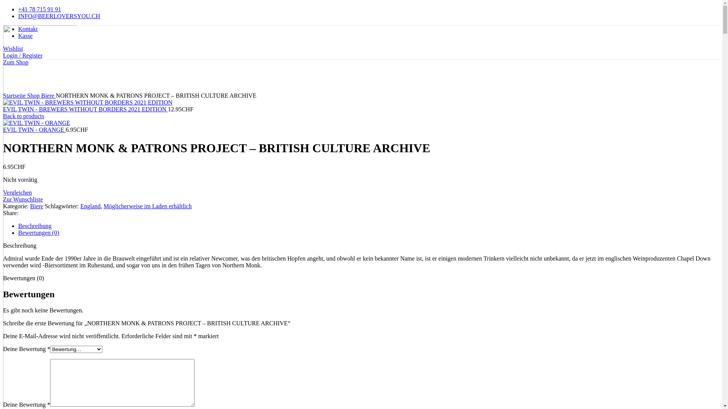 The height and width of the screenshot is (409, 728). Describe the element at coordinates (59, 16) in the screenshot. I see `INFO@BEERLOVERSYOU.CH` at that location.